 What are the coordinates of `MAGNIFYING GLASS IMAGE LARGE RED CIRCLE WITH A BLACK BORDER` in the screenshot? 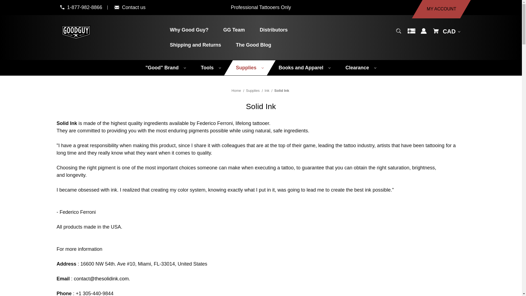 It's located at (398, 31).